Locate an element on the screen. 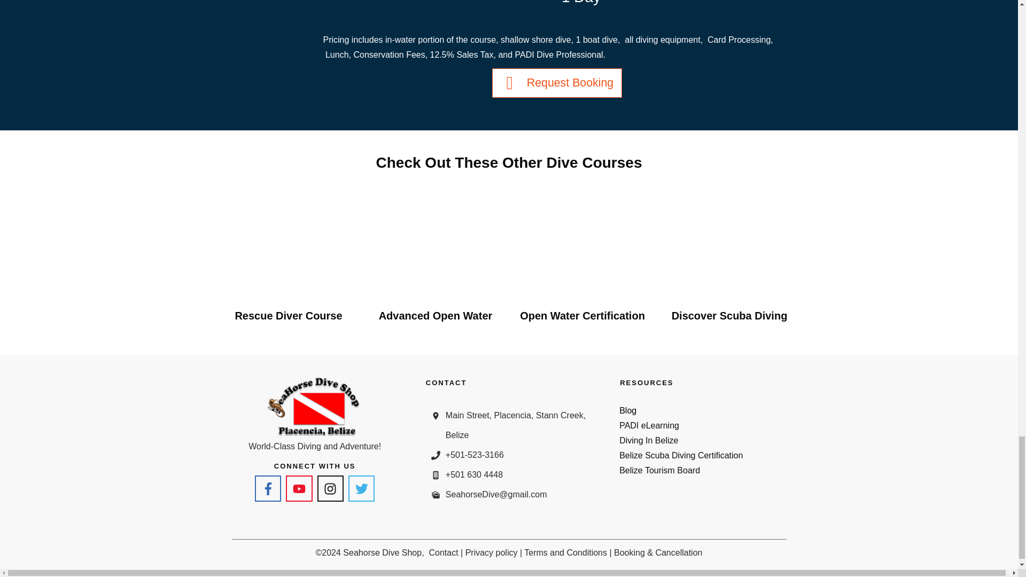 Image resolution: width=1026 pixels, height=577 pixels. Discover Scuba Diving is located at coordinates (730, 315).